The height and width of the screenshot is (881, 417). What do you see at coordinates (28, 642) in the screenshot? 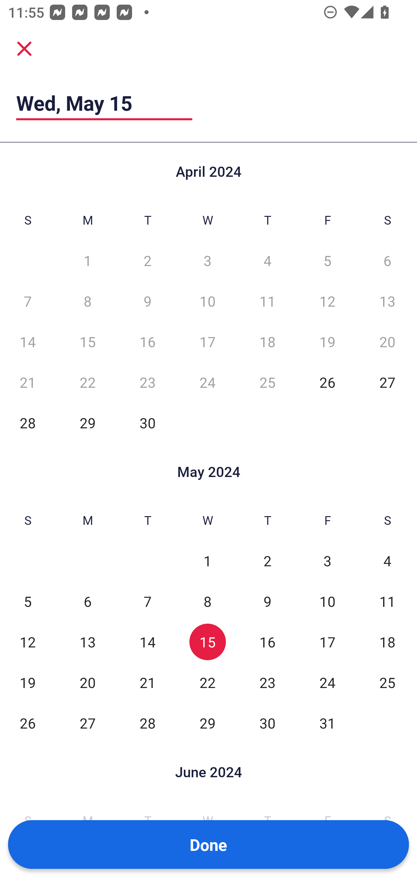
I see `12 Sun, May 12, Not Selected` at bounding box center [28, 642].